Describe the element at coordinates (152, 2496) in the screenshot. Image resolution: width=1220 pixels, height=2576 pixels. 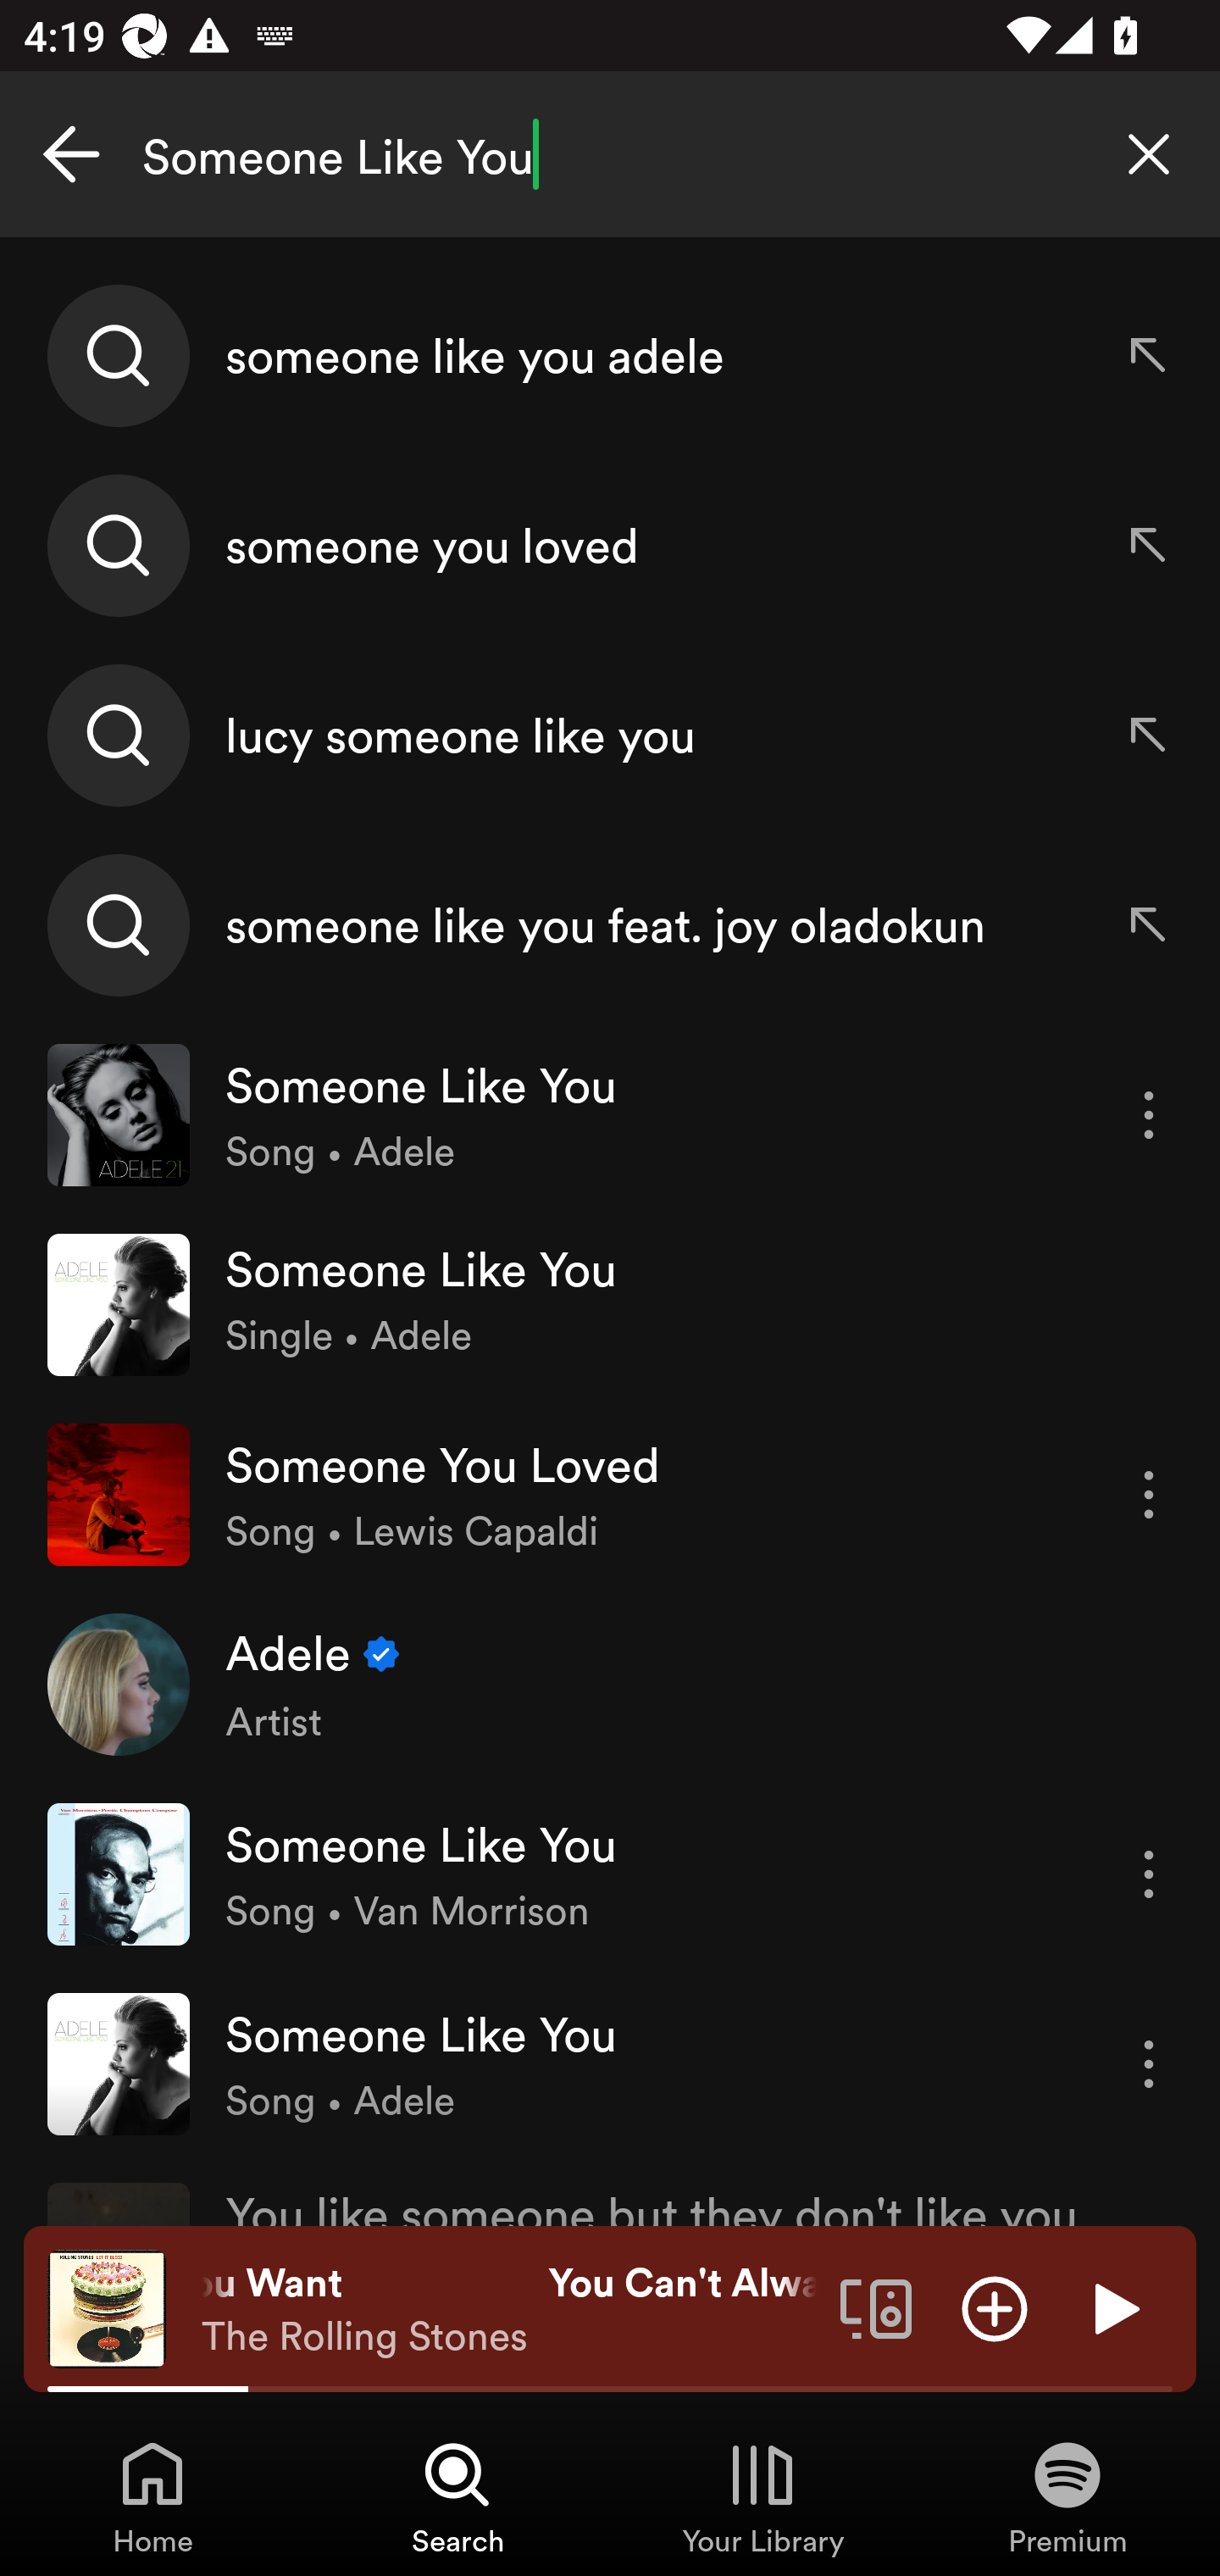
I see `Home, Tab 1 of 4 Home Home` at that location.